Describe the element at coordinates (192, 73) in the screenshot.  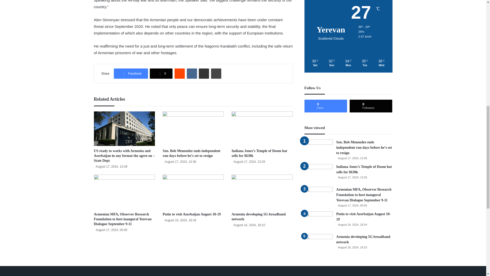
I see `VKontakte` at that location.